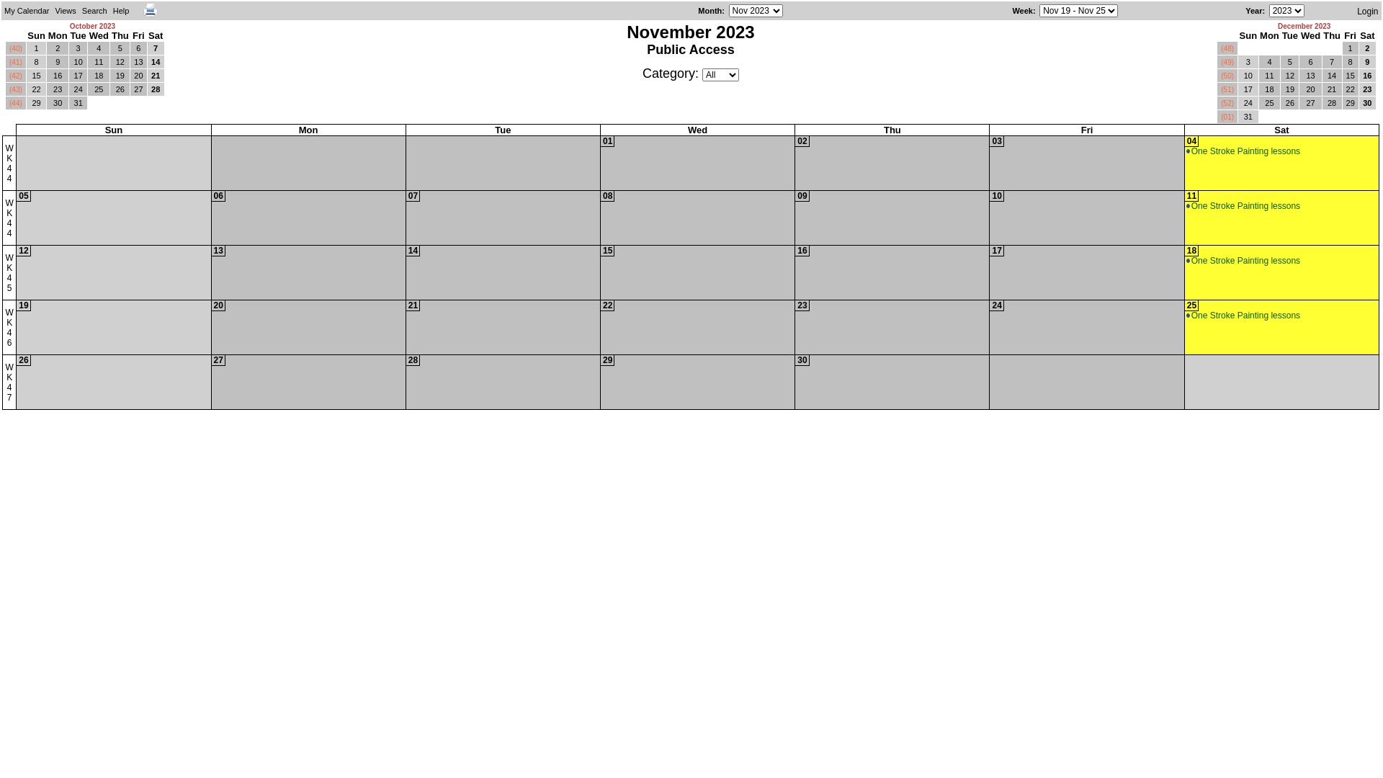  Describe the element at coordinates (78, 89) in the screenshot. I see `24` at that location.